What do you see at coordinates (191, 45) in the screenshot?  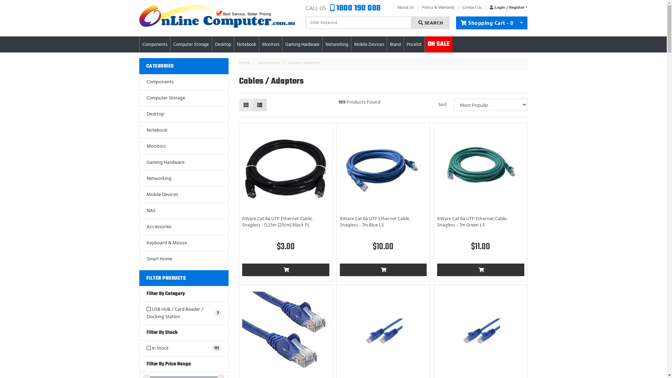 I see `Computer Storage` at bounding box center [191, 45].